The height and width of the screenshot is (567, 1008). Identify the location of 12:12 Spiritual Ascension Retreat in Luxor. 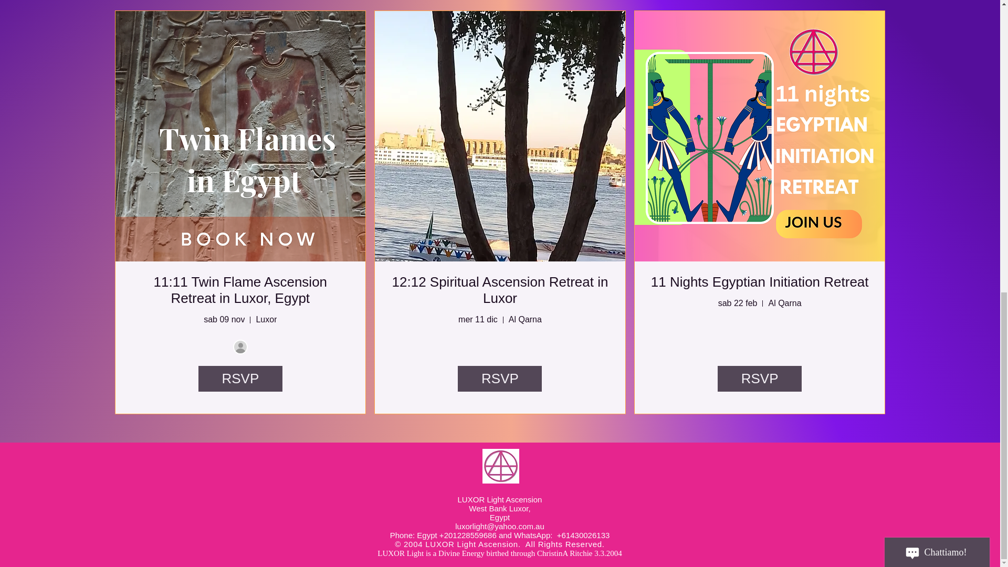
(500, 290).